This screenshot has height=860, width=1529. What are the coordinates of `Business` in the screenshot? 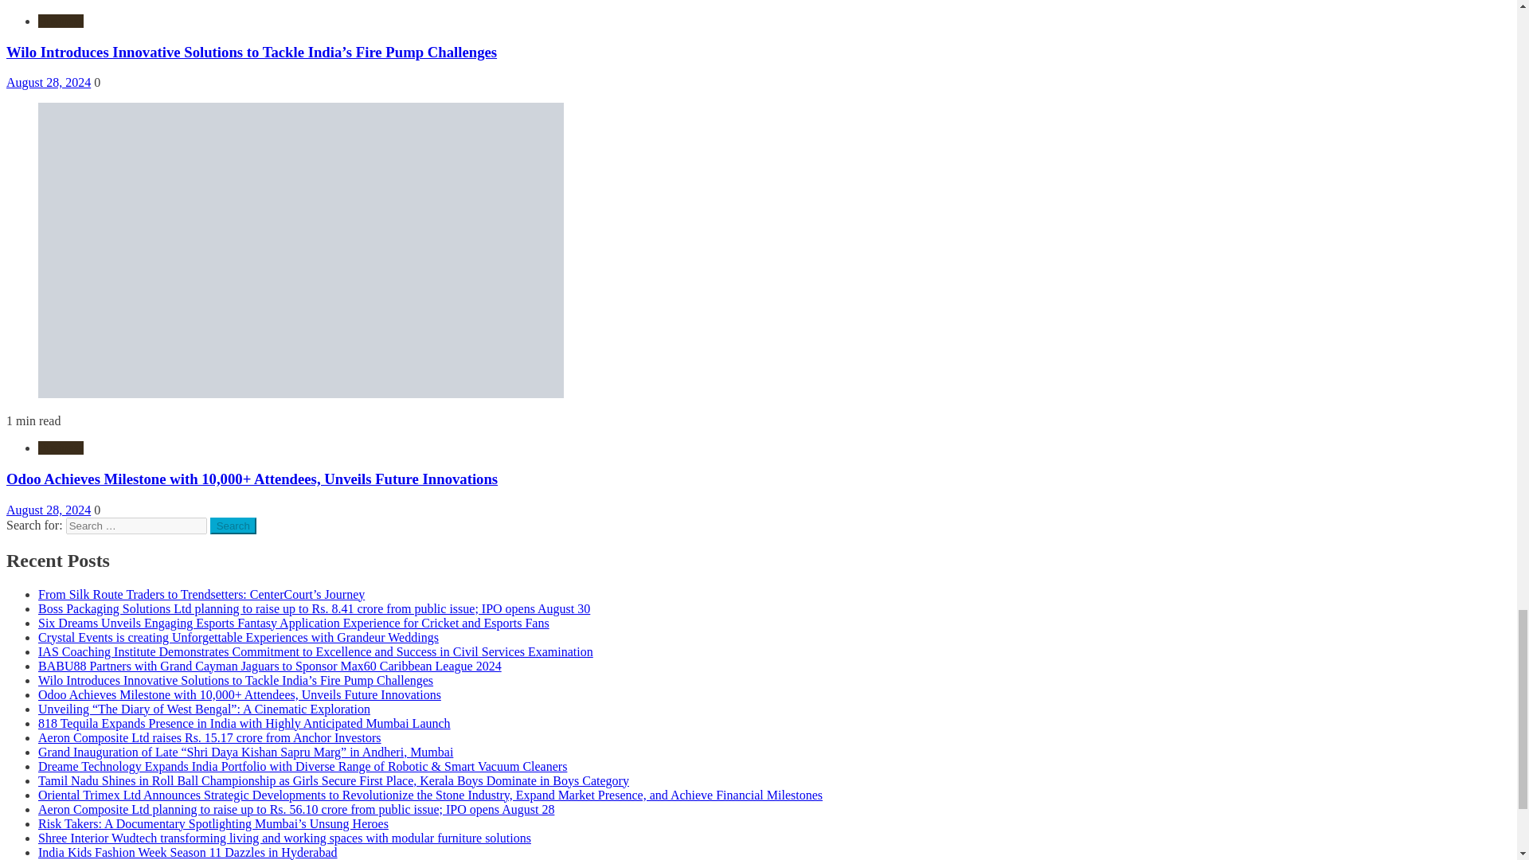 It's located at (61, 448).